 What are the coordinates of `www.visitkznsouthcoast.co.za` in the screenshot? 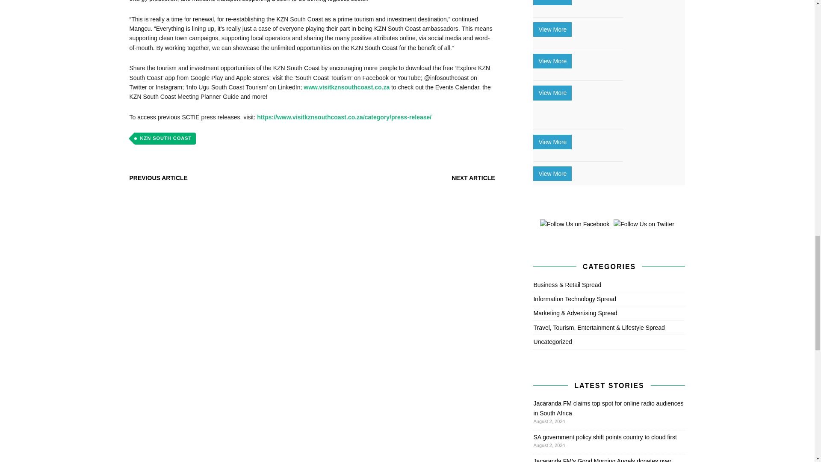 It's located at (346, 87).